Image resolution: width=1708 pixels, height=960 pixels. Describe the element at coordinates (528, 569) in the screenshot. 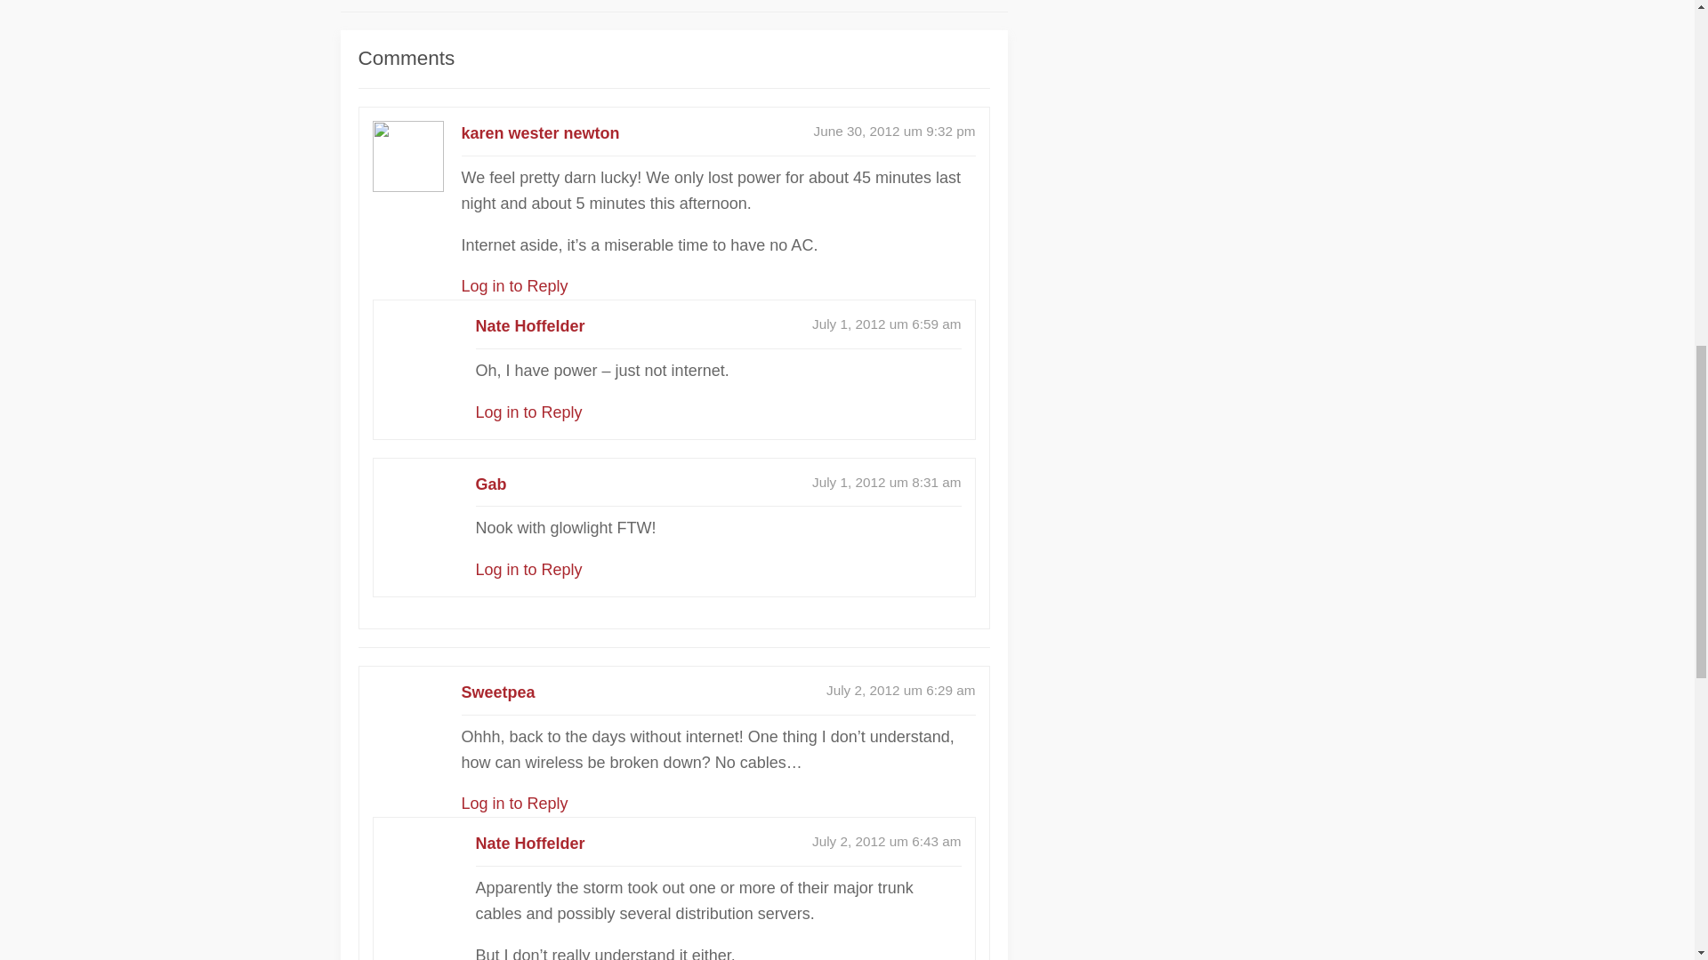

I see `Log in to Reply` at that location.